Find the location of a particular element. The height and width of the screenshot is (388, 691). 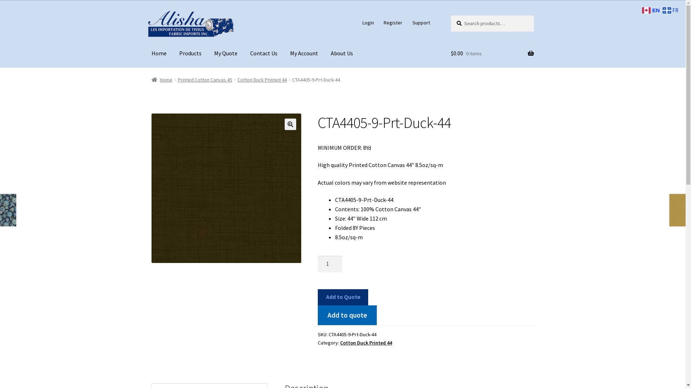

FR is located at coordinates (672, 10).